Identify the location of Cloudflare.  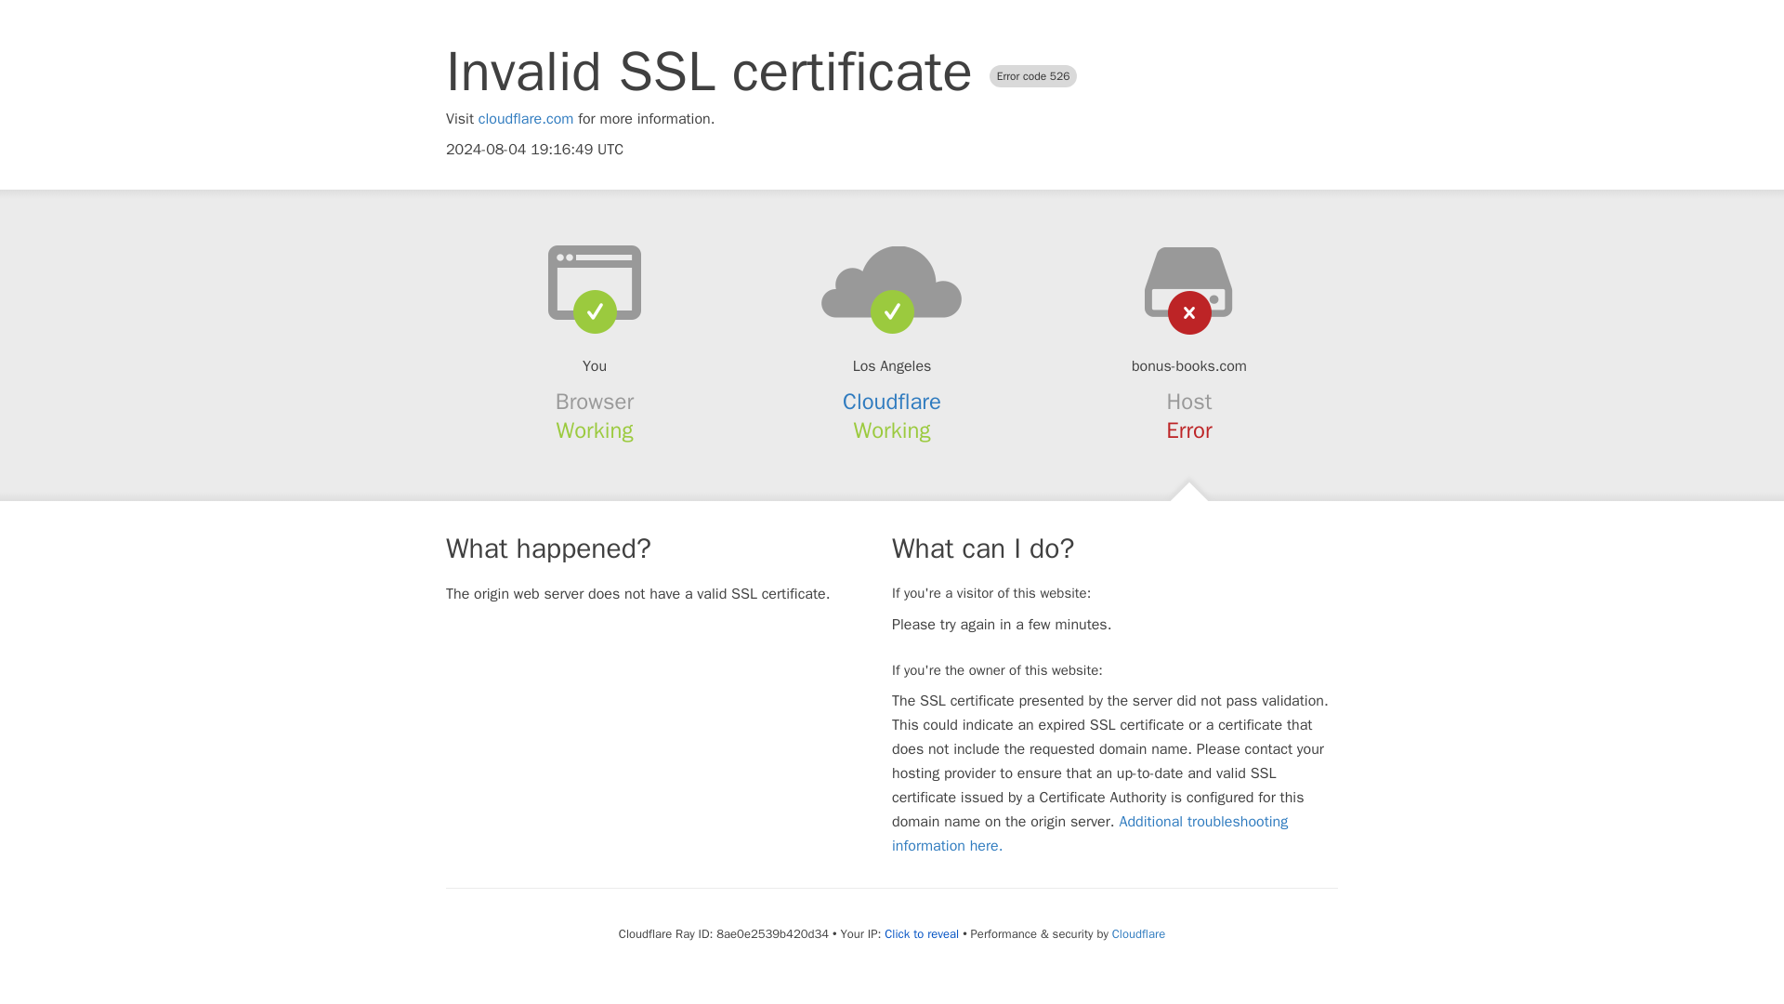
(892, 402).